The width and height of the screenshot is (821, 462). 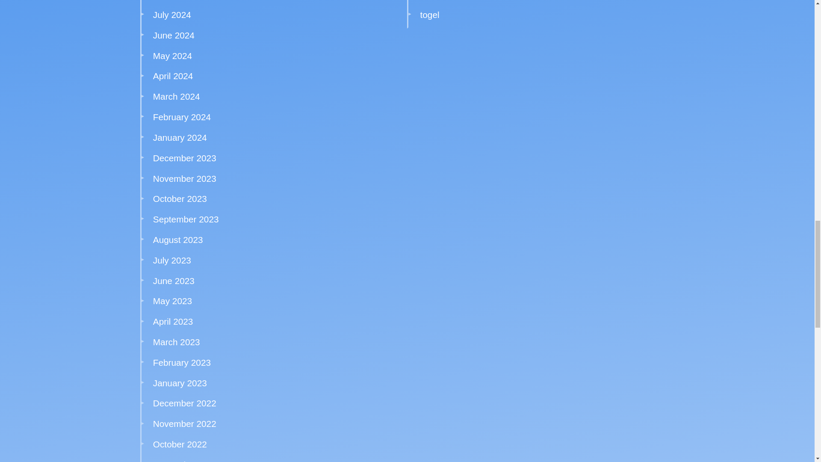 I want to click on December 2022, so click(x=185, y=403).